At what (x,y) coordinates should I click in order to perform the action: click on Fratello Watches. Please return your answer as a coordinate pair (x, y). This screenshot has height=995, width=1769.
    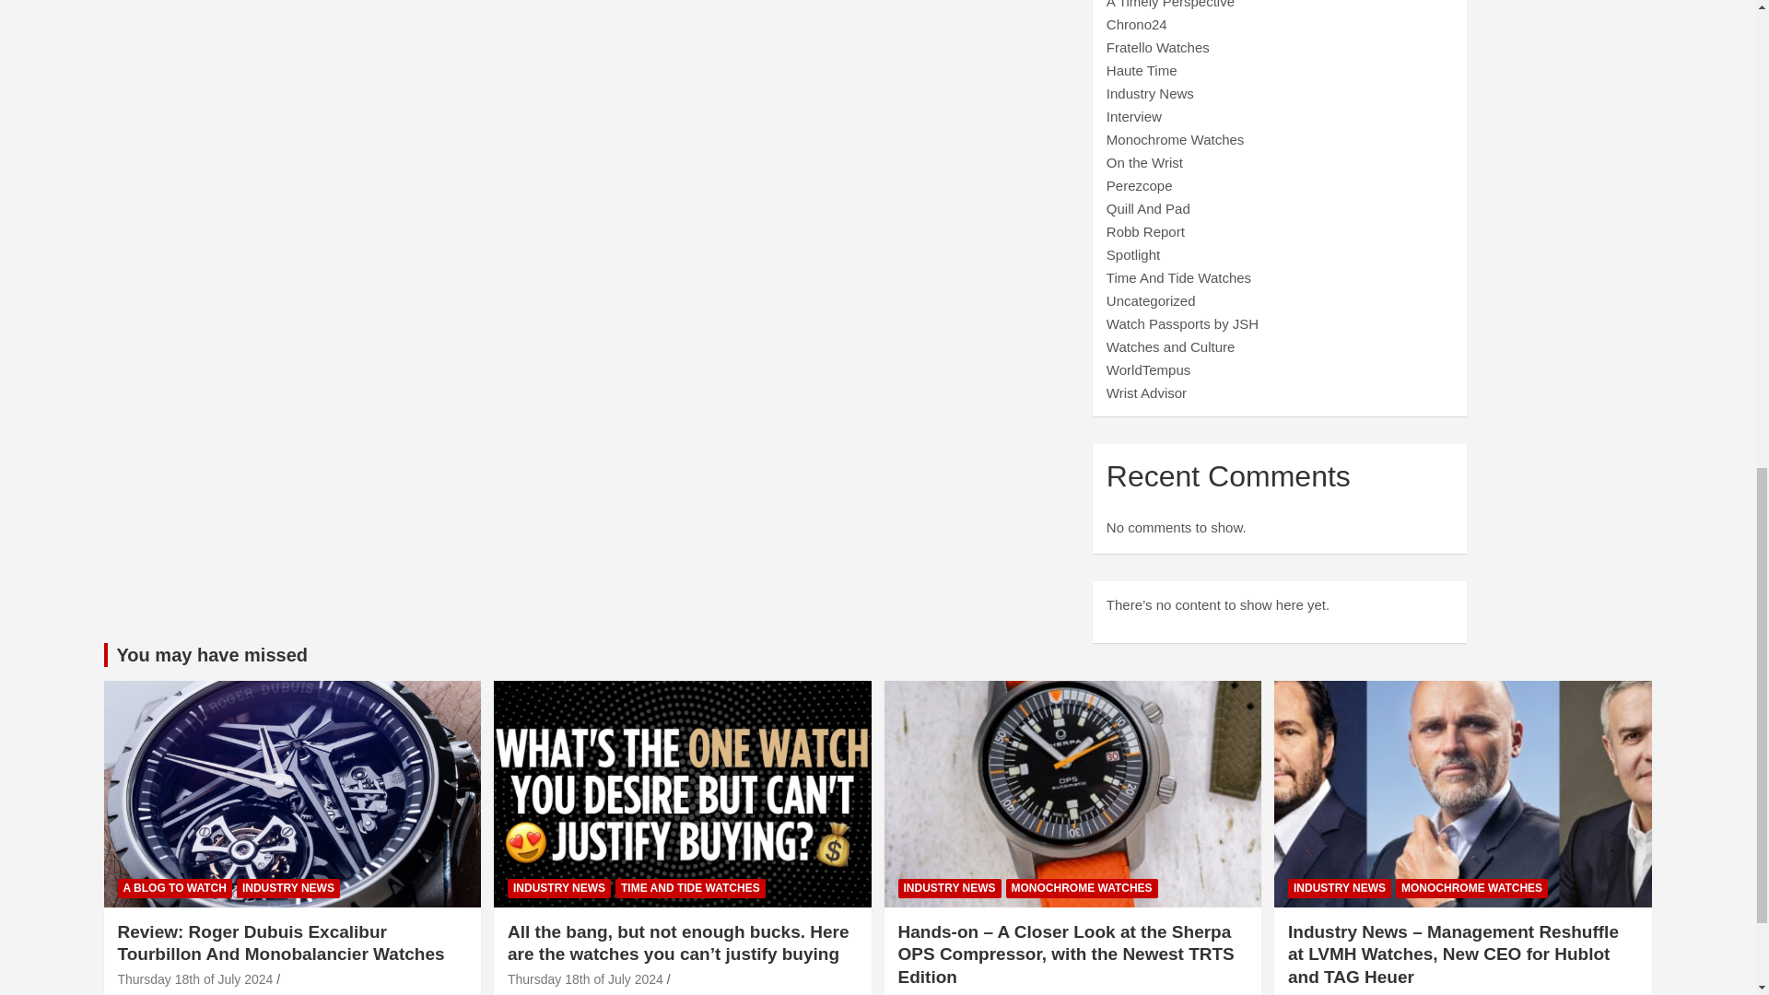
    Looking at the image, I should click on (1158, 48).